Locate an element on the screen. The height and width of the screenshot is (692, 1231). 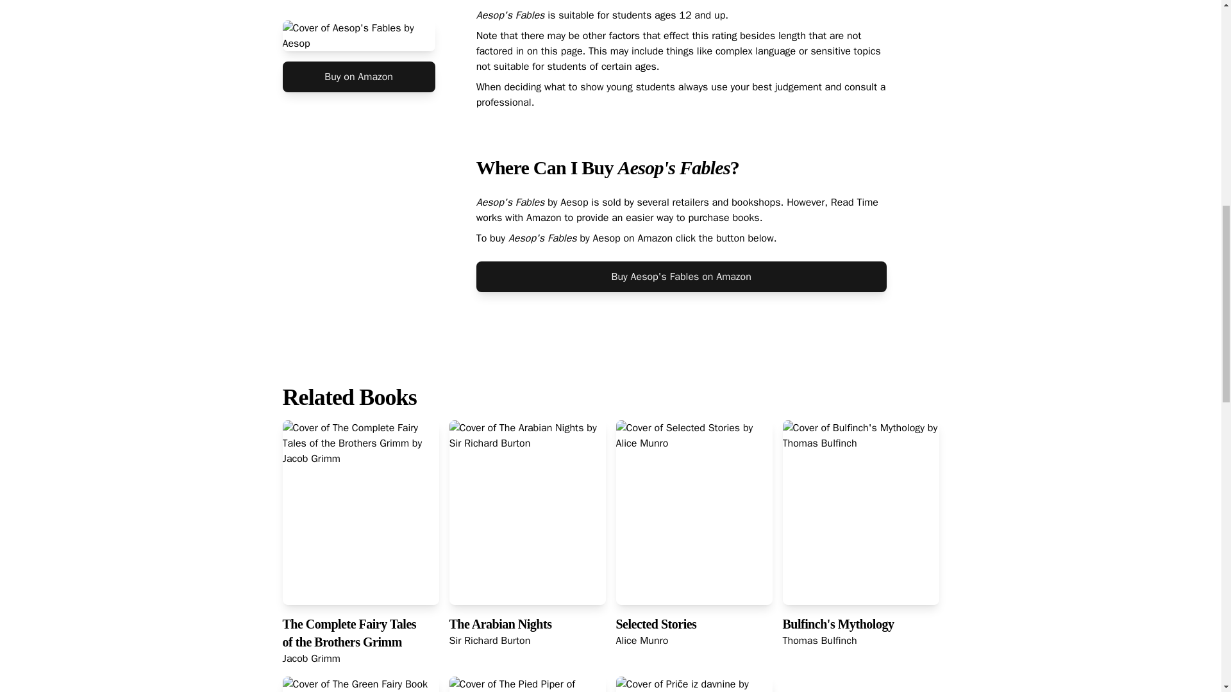
Selected Stories is located at coordinates (656, 624).